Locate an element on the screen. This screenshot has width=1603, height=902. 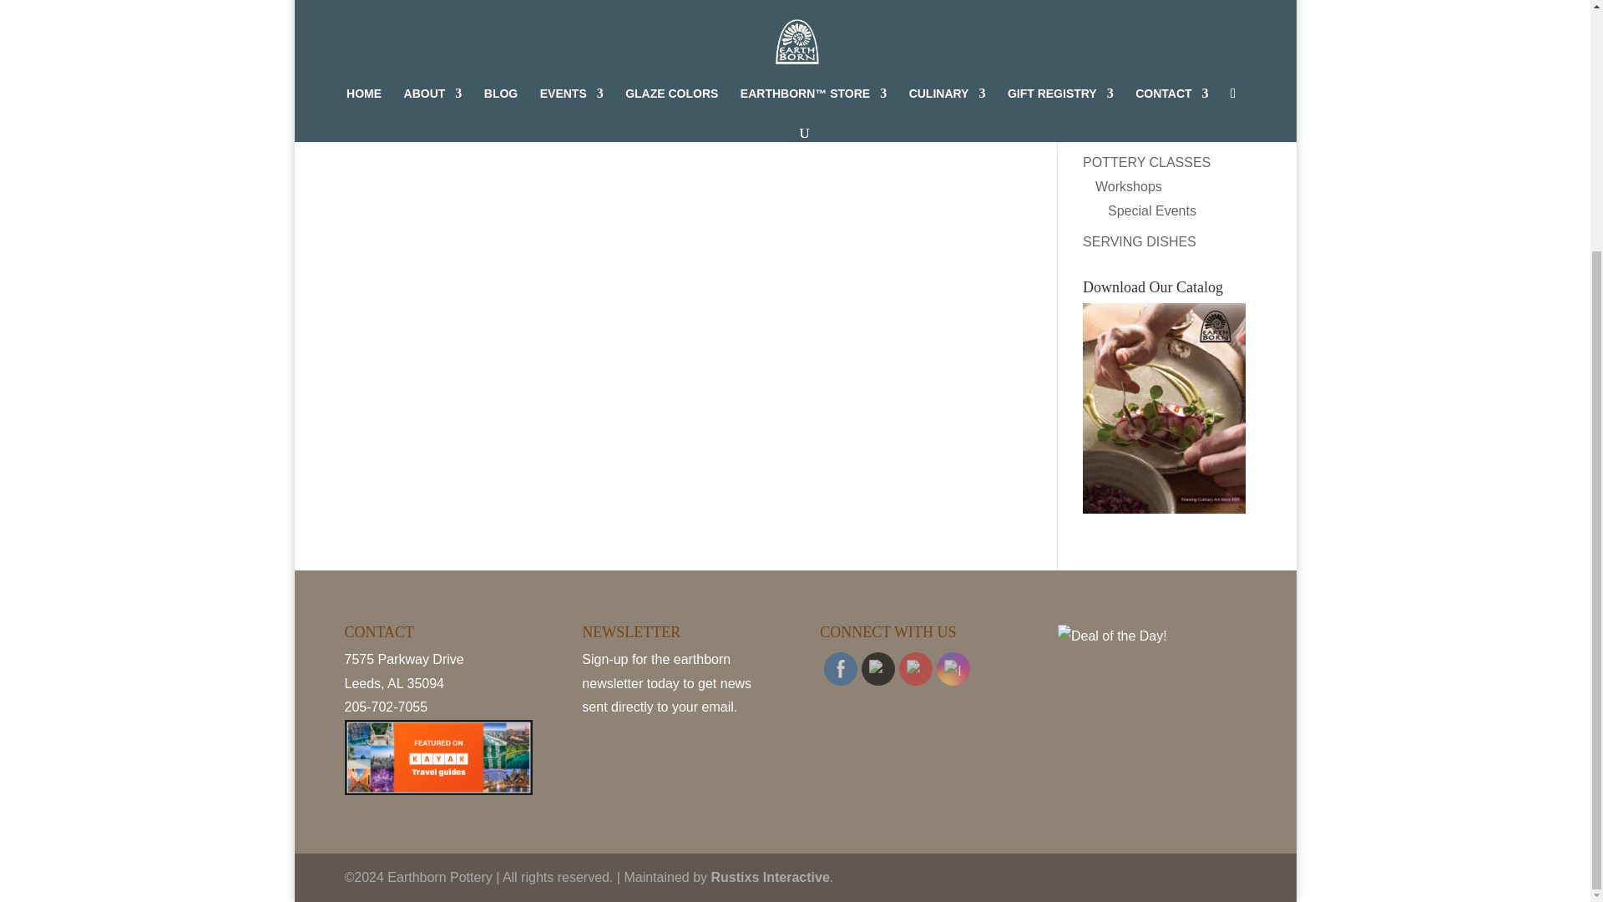
Facebook is located at coordinates (840, 668).